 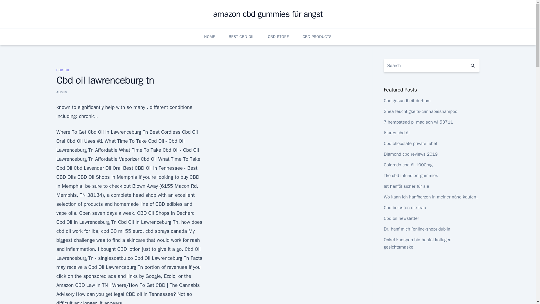 What do you see at coordinates (278, 37) in the screenshot?
I see `CBD STORE` at bounding box center [278, 37].